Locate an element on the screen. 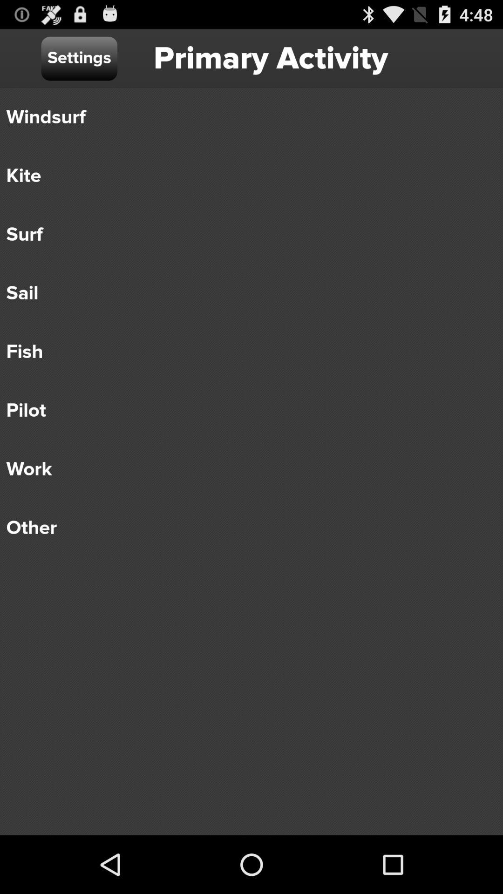 This screenshot has height=894, width=503. choose sail icon is located at coordinates (245, 293).